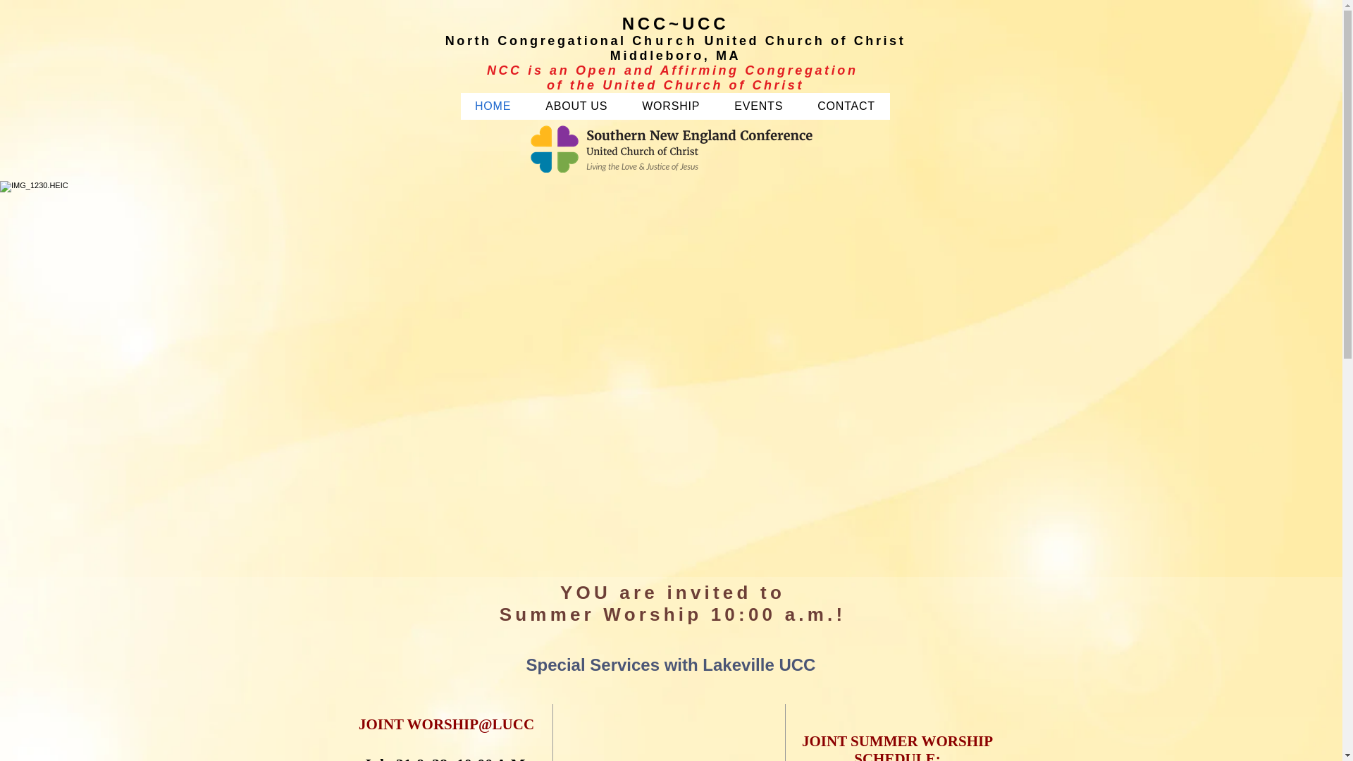 This screenshot has width=1353, height=761. I want to click on ABOUT US, so click(576, 106).